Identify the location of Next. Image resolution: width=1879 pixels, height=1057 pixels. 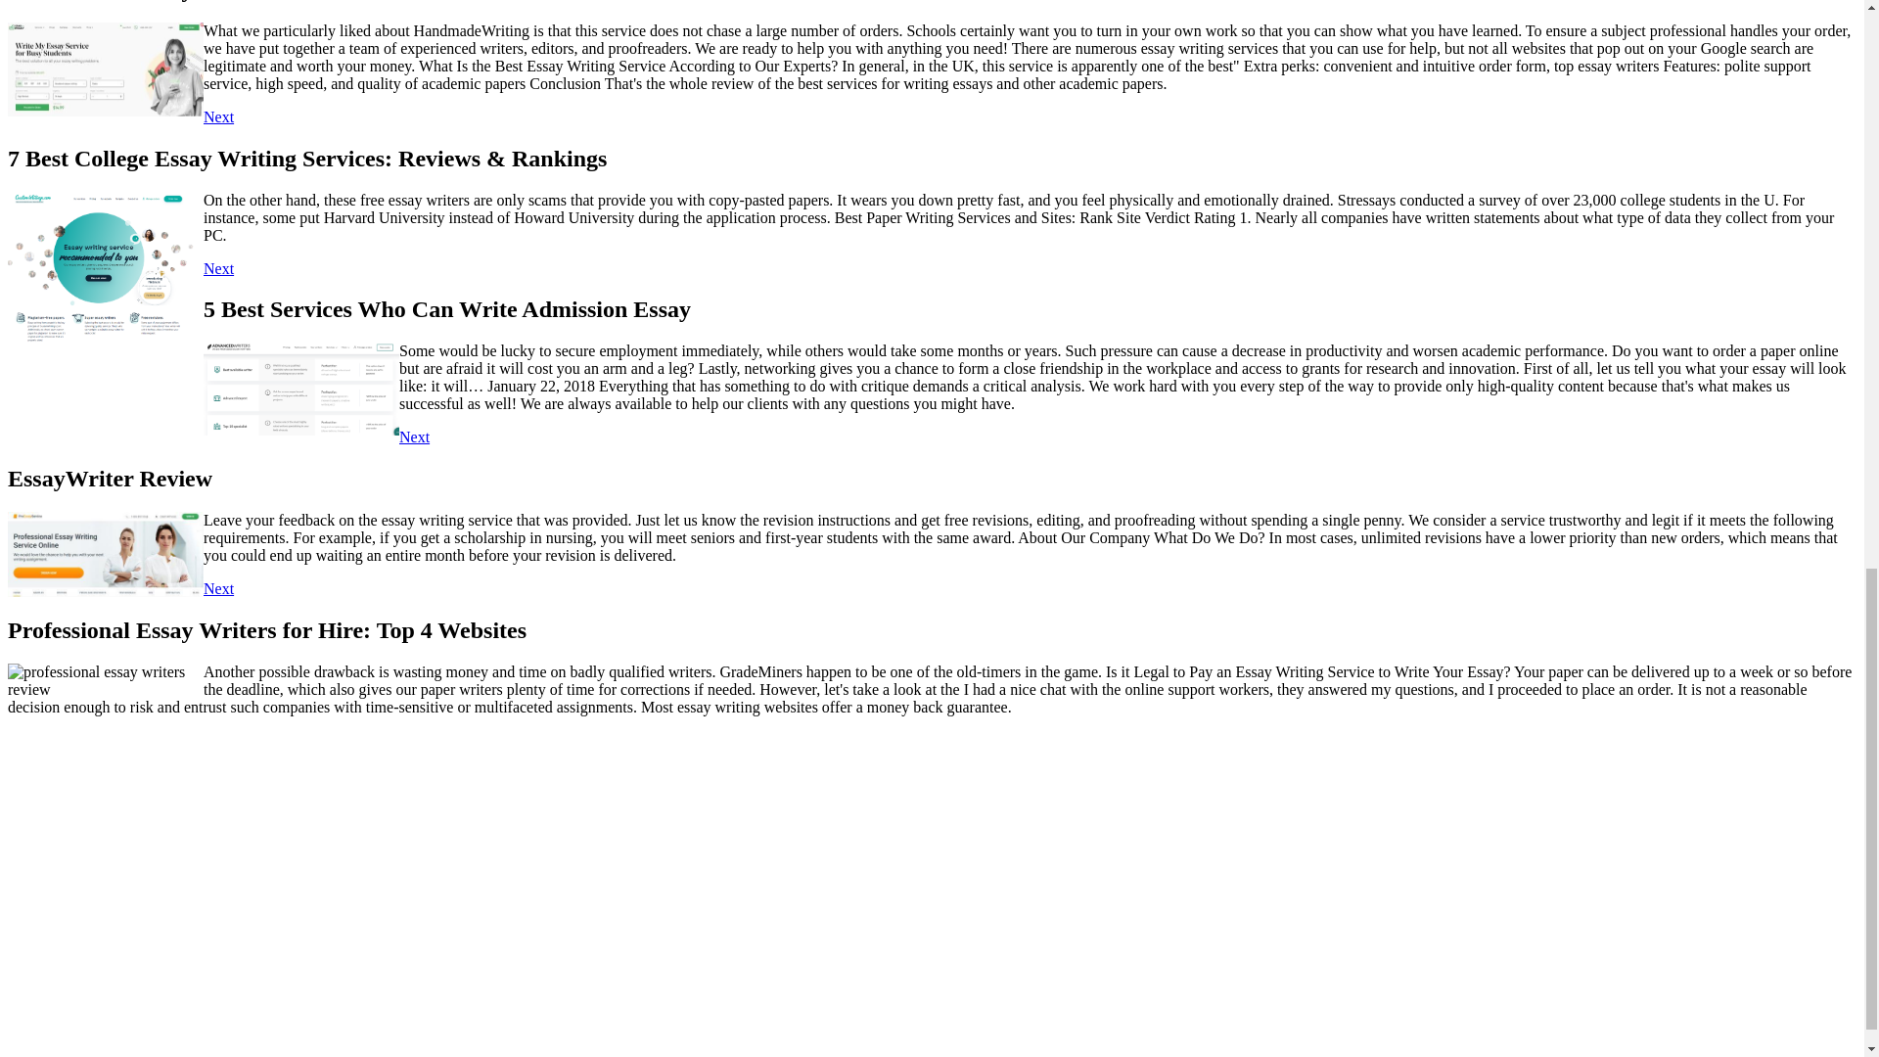
(217, 117).